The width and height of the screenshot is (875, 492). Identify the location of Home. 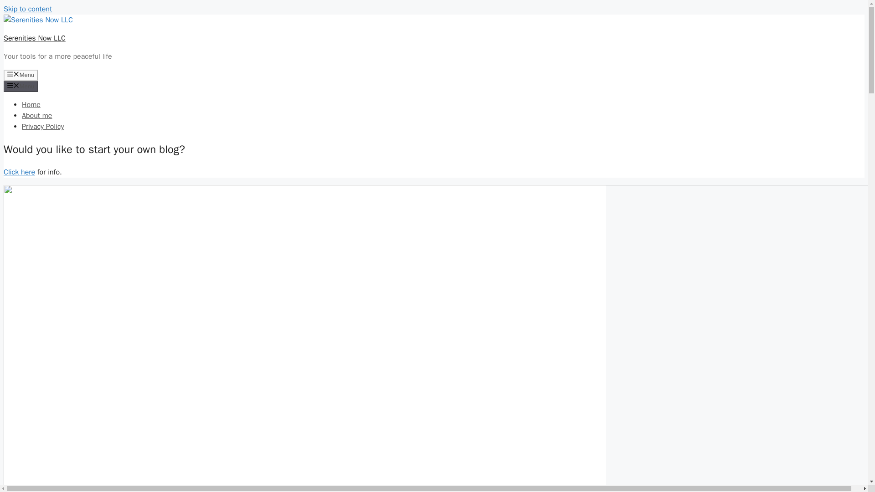
(31, 105).